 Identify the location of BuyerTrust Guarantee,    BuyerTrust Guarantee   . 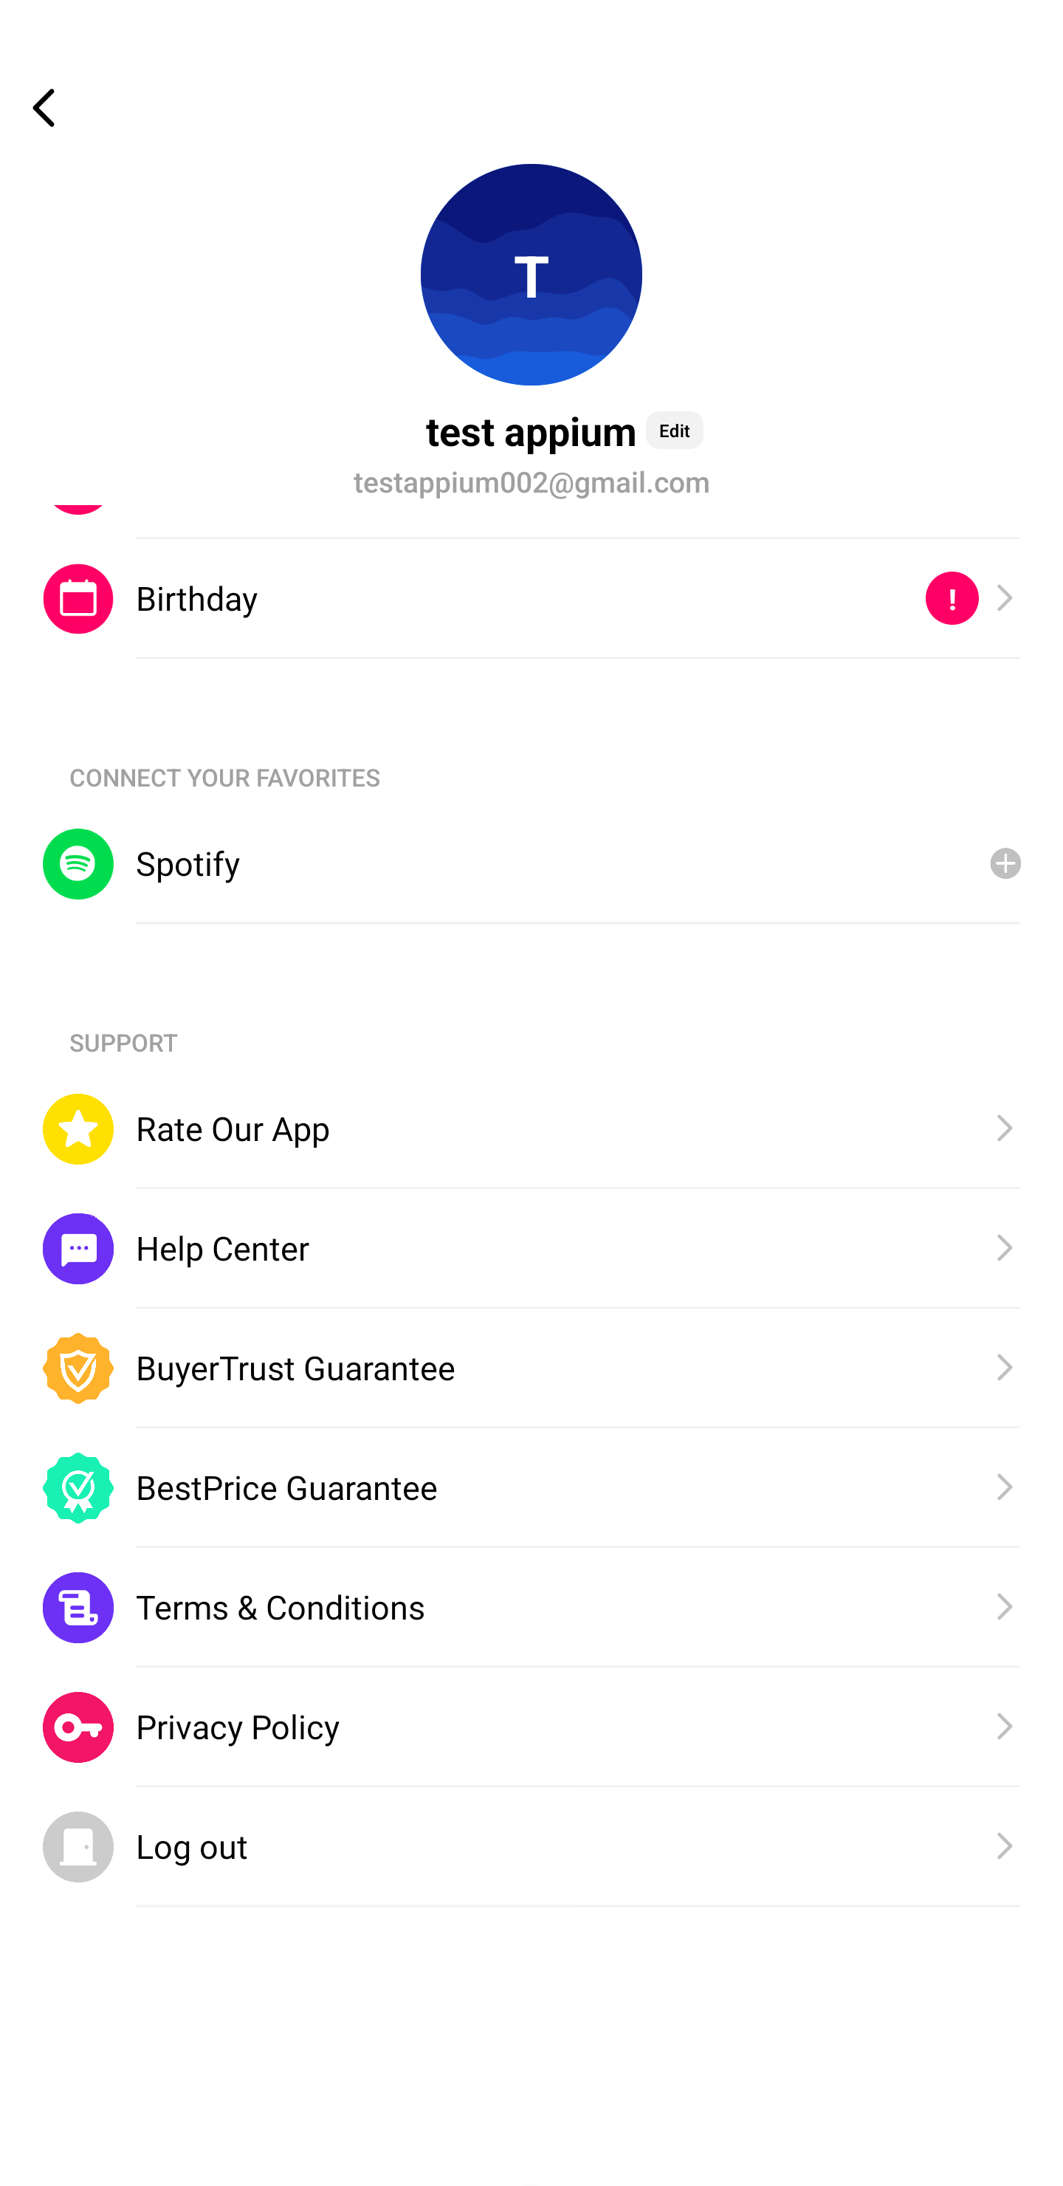
(531, 1368).